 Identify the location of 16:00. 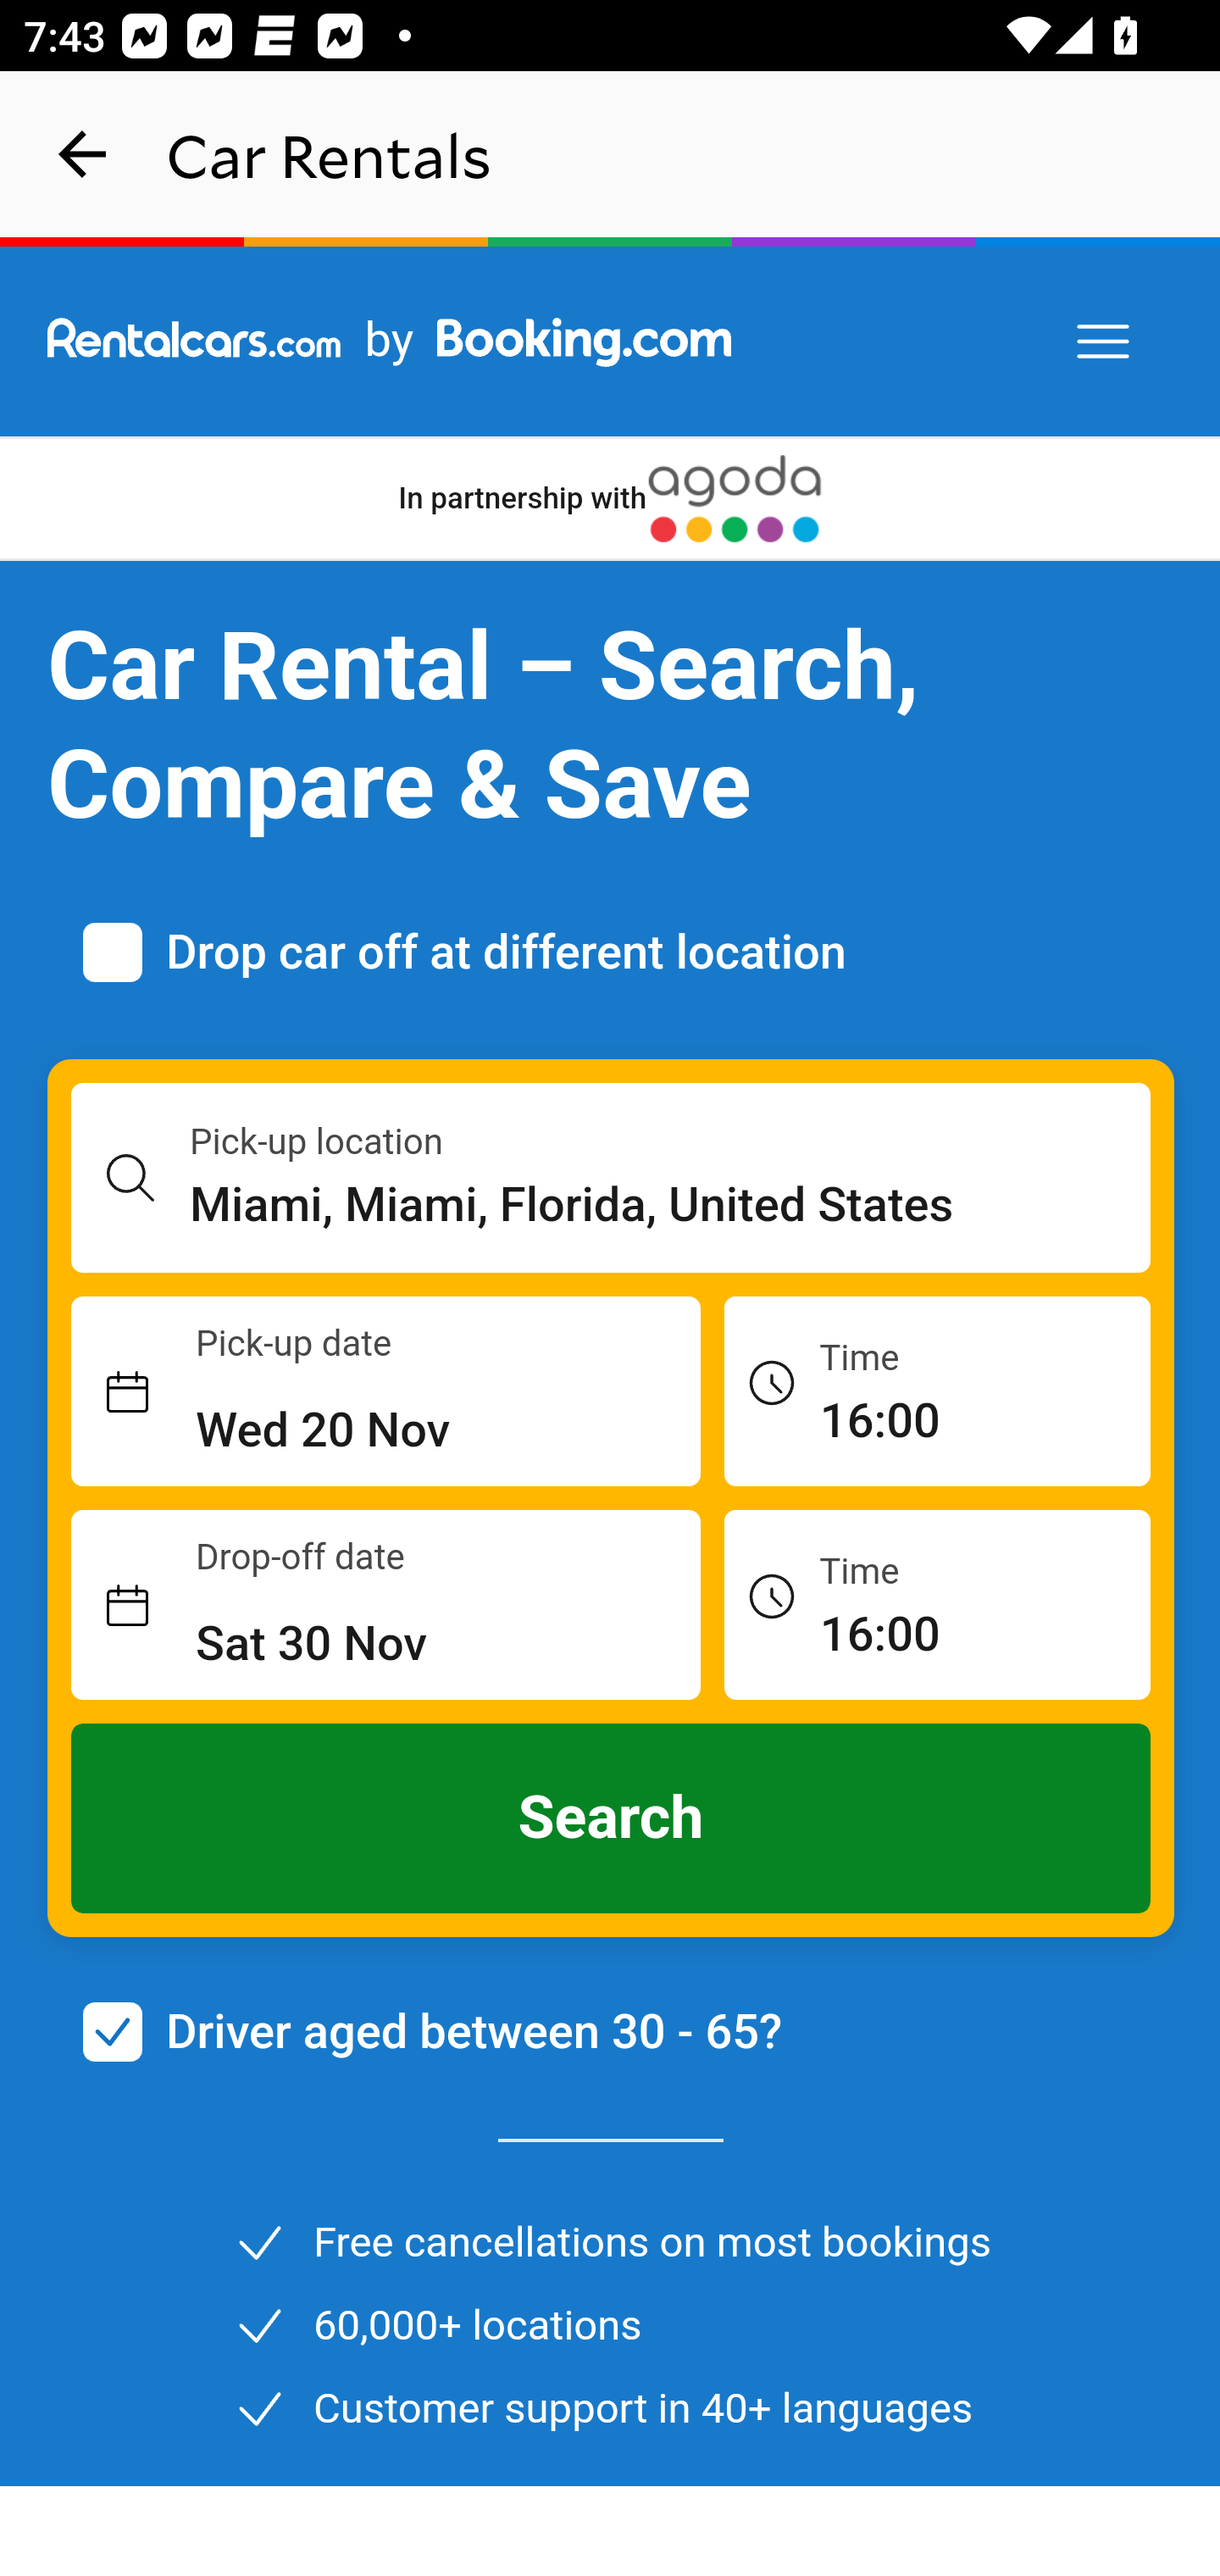
(937, 1603).